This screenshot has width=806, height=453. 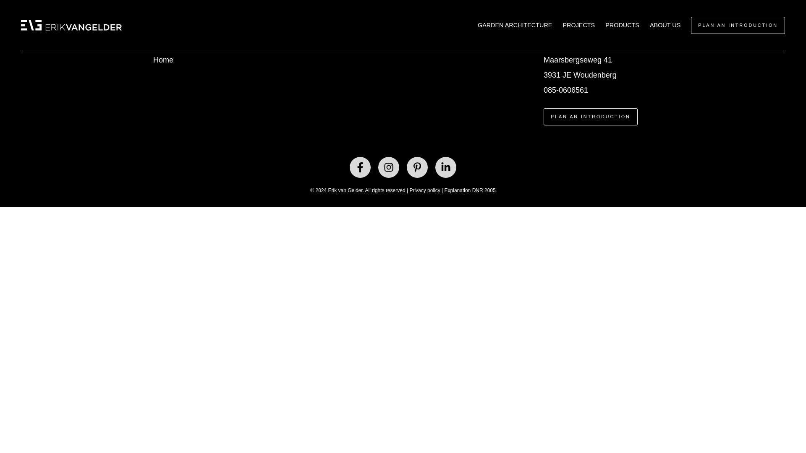 I want to click on Explanation DNR 2005, so click(x=470, y=190).